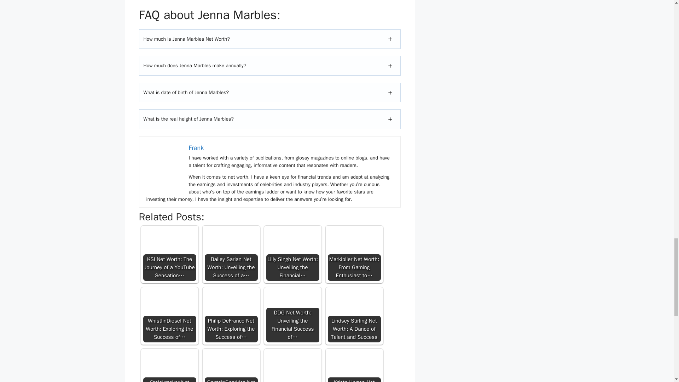 This screenshot has width=679, height=382. I want to click on Lindsey Stirling Net Worth: A Dance of Talent and Success, so click(354, 302).